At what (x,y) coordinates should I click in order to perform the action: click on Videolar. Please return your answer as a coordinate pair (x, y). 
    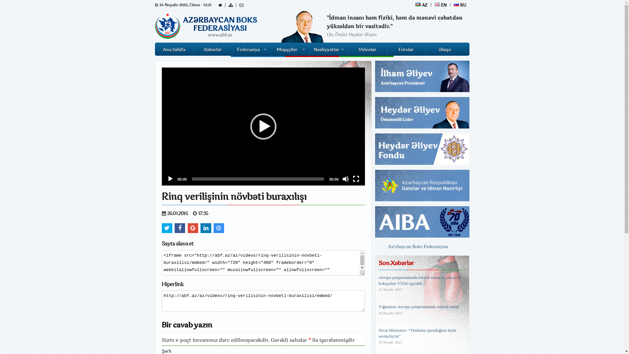
    Looking at the image, I should click on (367, 49).